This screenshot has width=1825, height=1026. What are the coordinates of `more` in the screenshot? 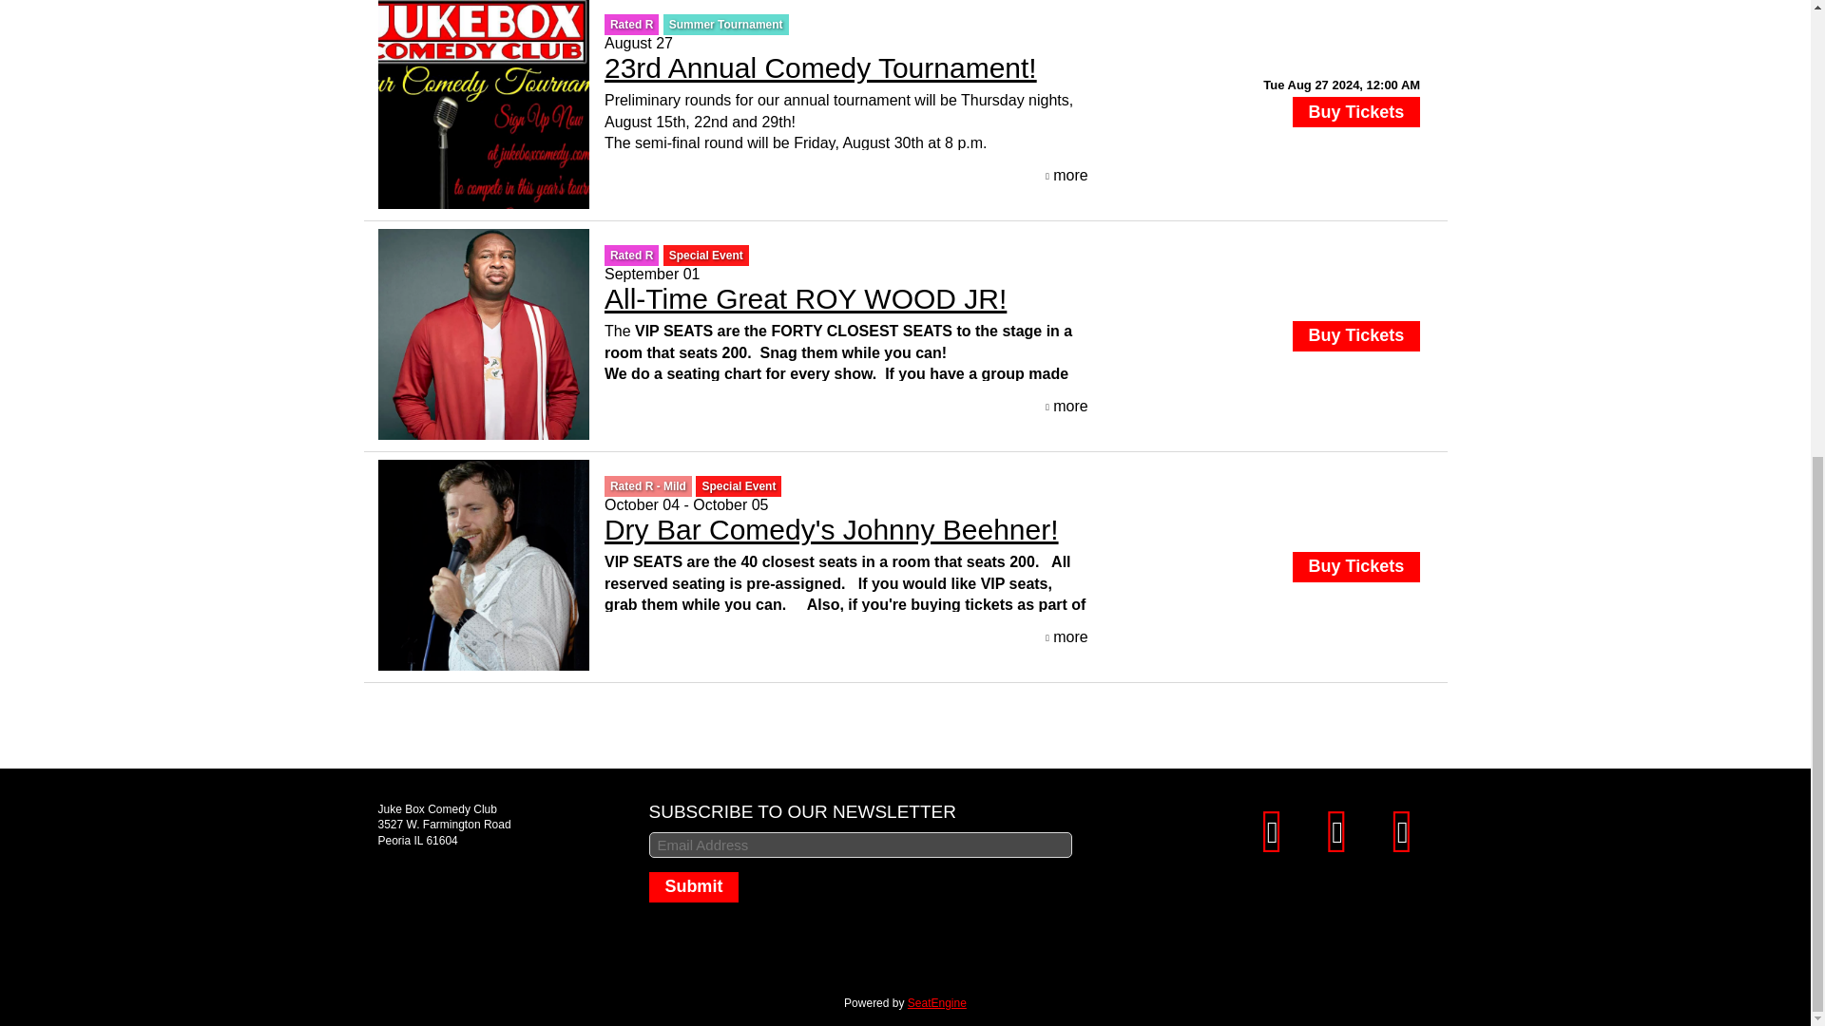 It's located at (1066, 176).